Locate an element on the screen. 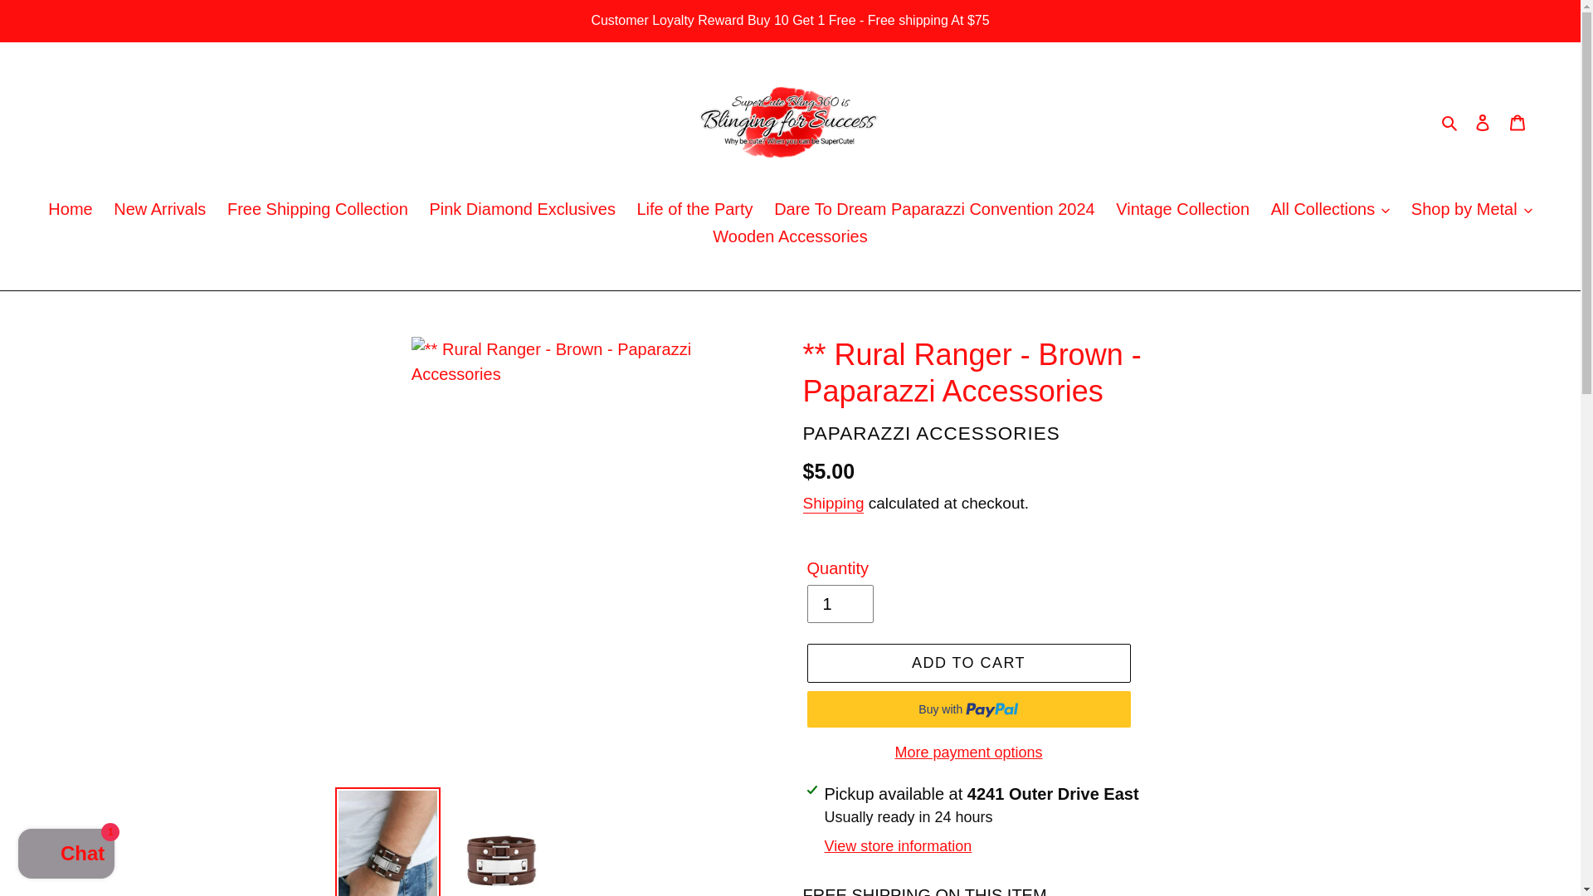 The image size is (1593, 896). Search is located at coordinates (1450, 121).